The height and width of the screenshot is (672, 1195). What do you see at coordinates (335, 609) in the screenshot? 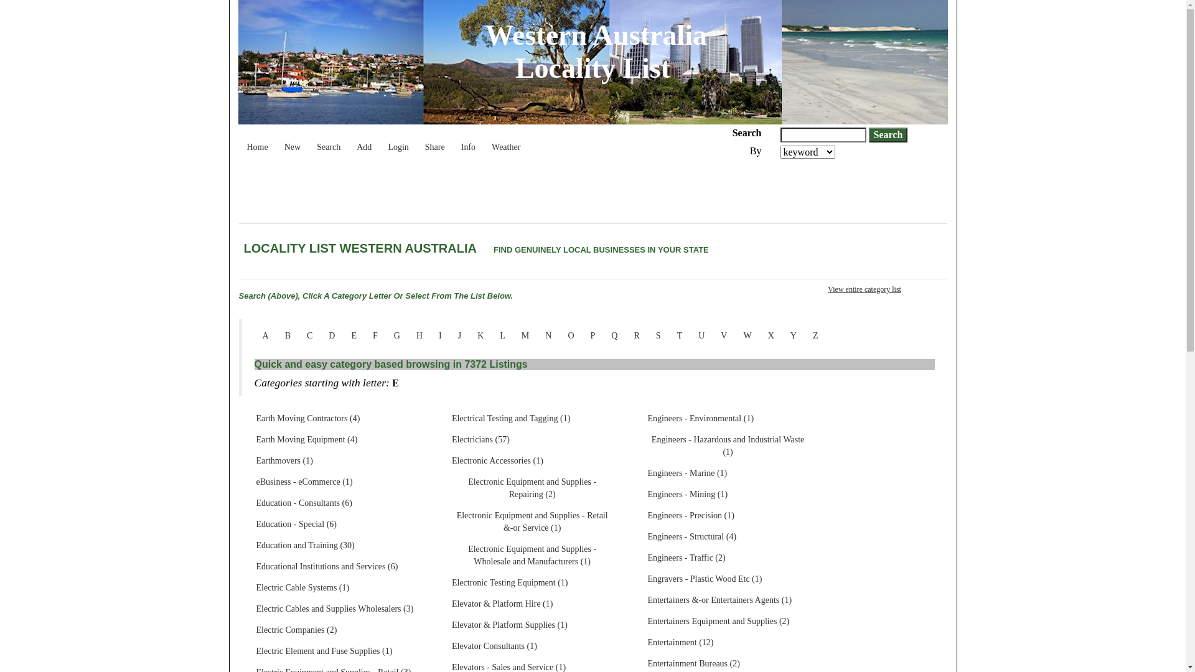
I see `Electric Cables and Supplies Wholesalers (3)` at bounding box center [335, 609].